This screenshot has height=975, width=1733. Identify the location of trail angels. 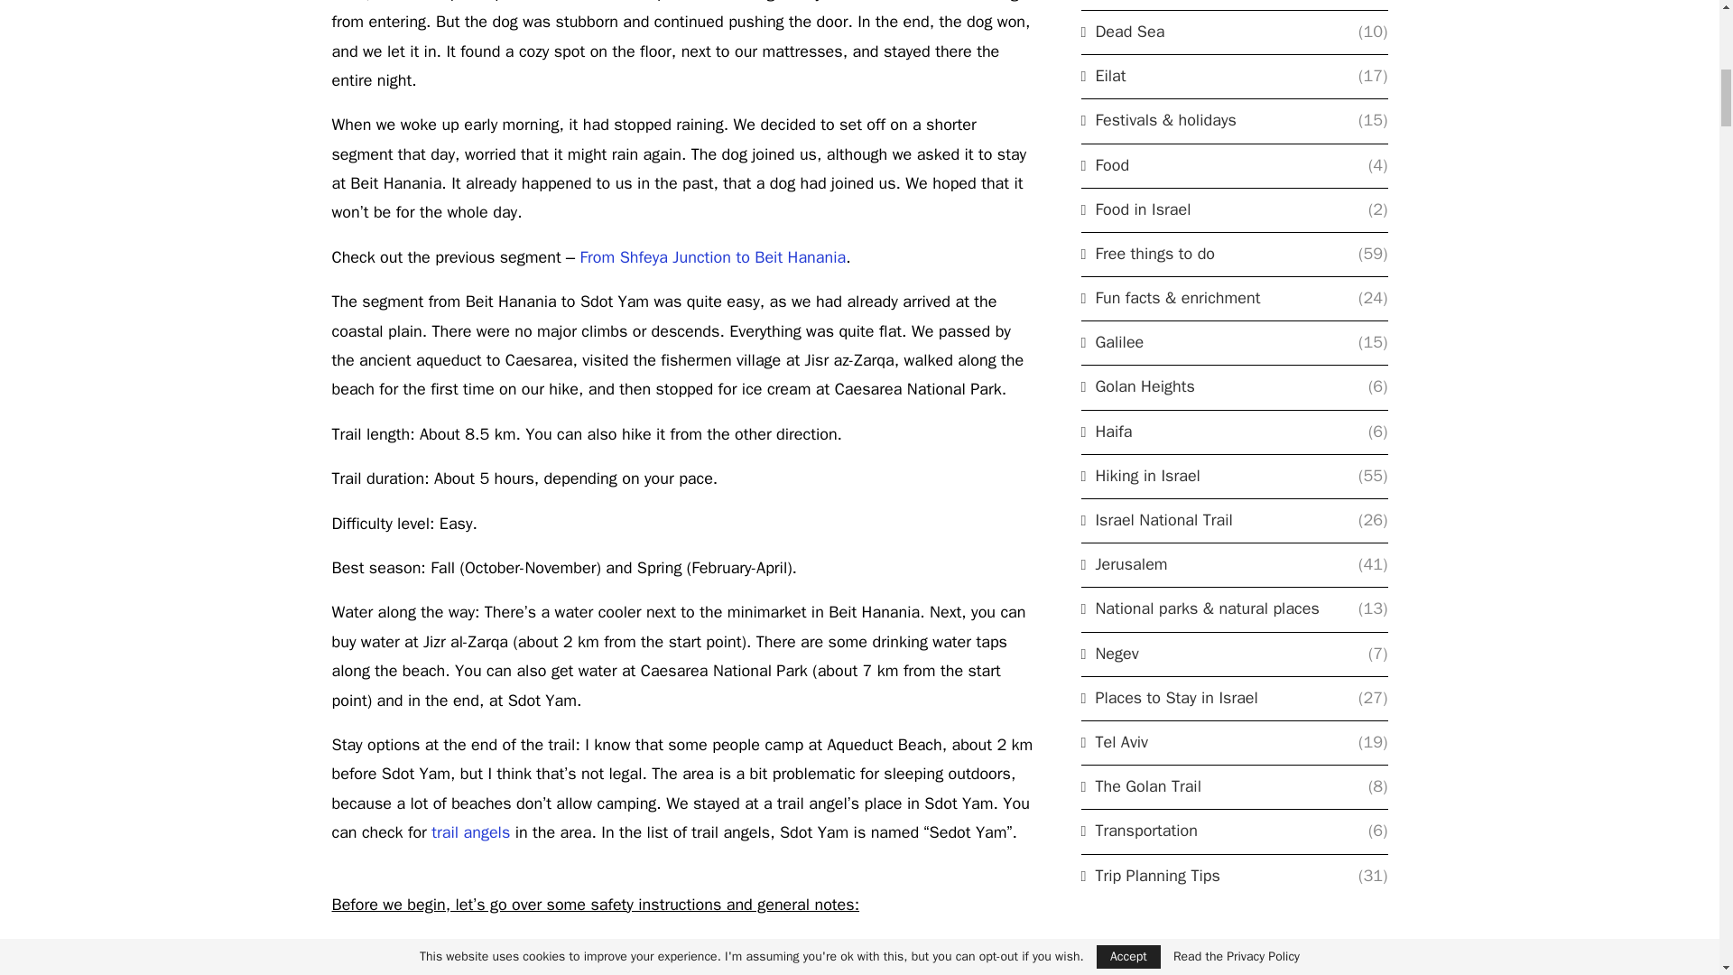
(470, 832).